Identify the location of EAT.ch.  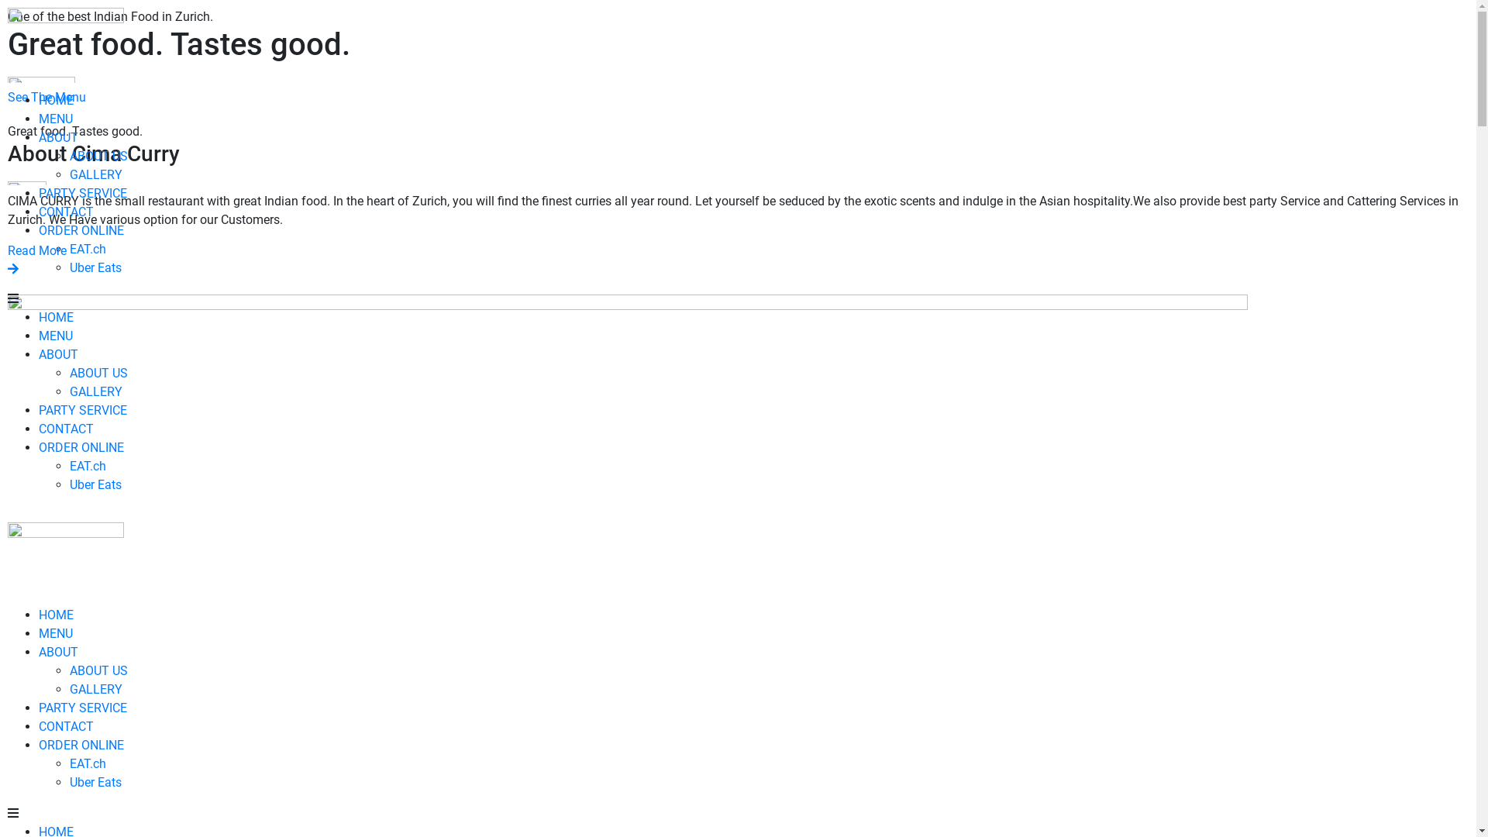
(88, 249).